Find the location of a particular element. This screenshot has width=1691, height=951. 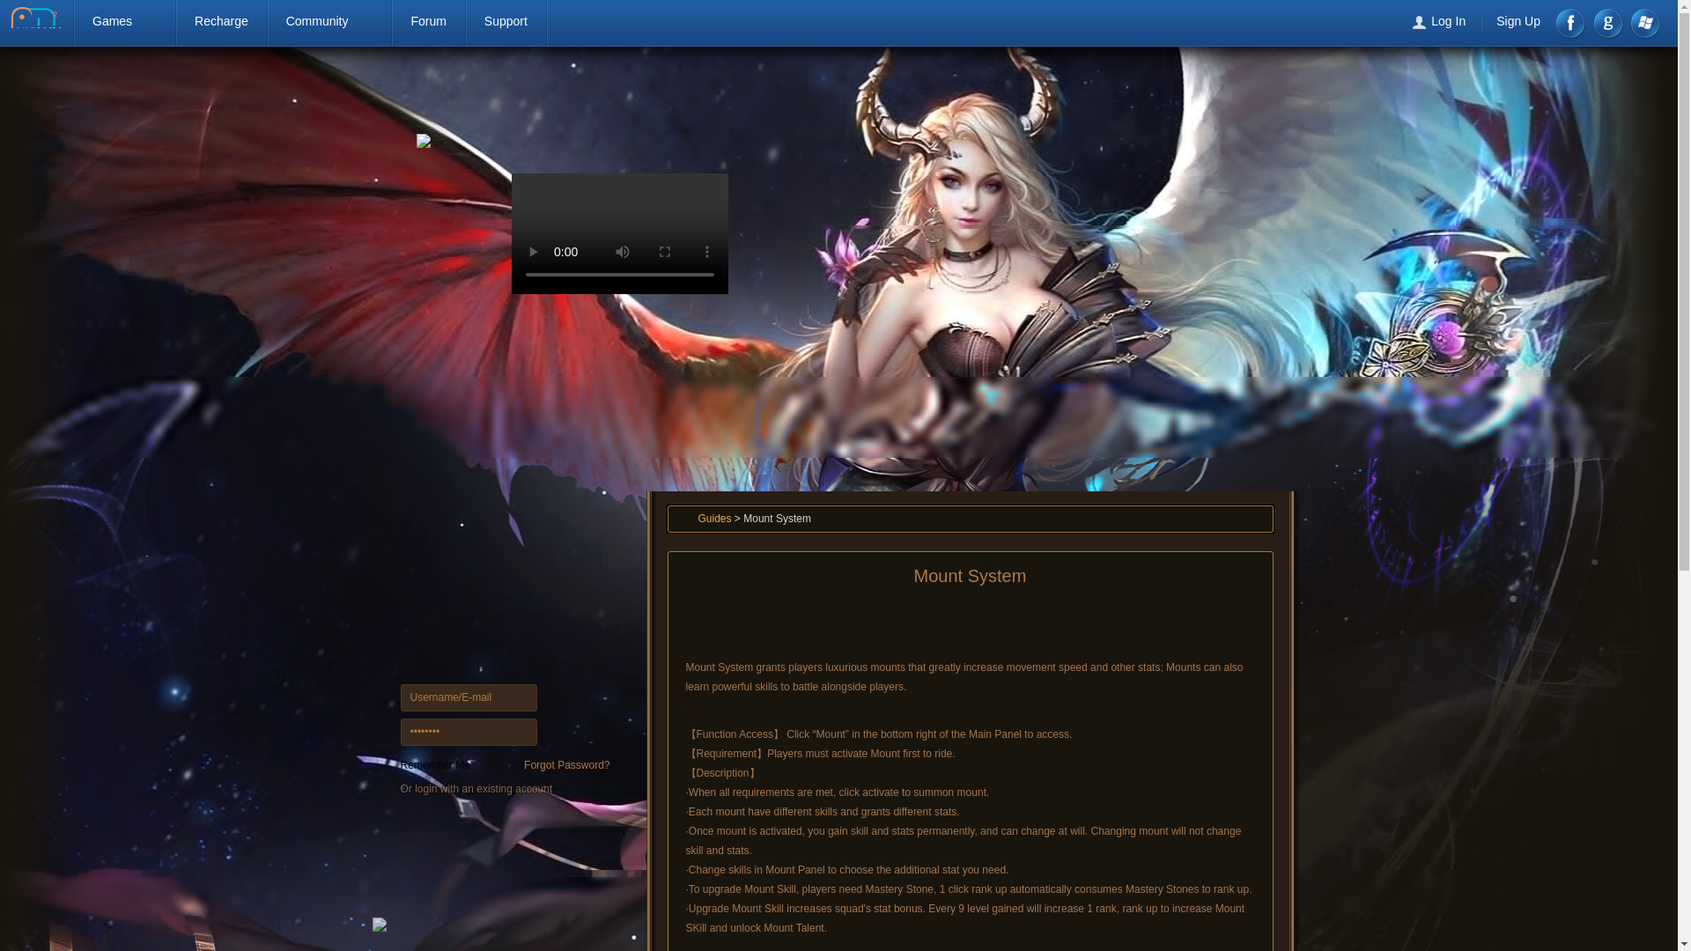

Google is located at coordinates (1608, 23).